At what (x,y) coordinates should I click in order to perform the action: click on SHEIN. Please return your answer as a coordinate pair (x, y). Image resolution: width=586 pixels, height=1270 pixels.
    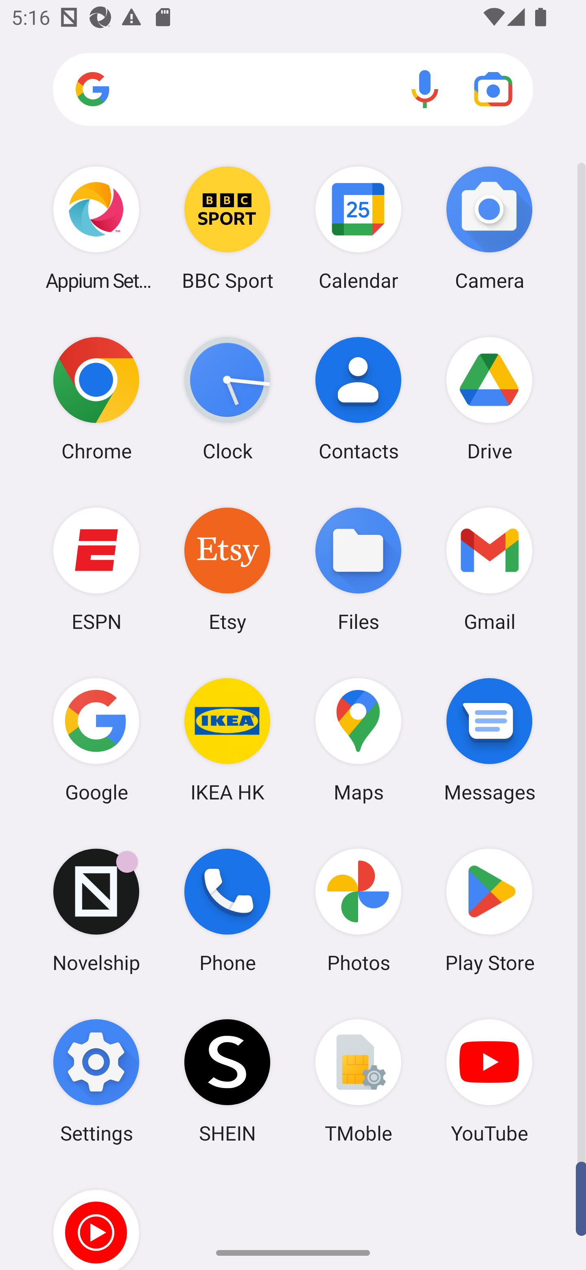
    Looking at the image, I should click on (227, 1081).